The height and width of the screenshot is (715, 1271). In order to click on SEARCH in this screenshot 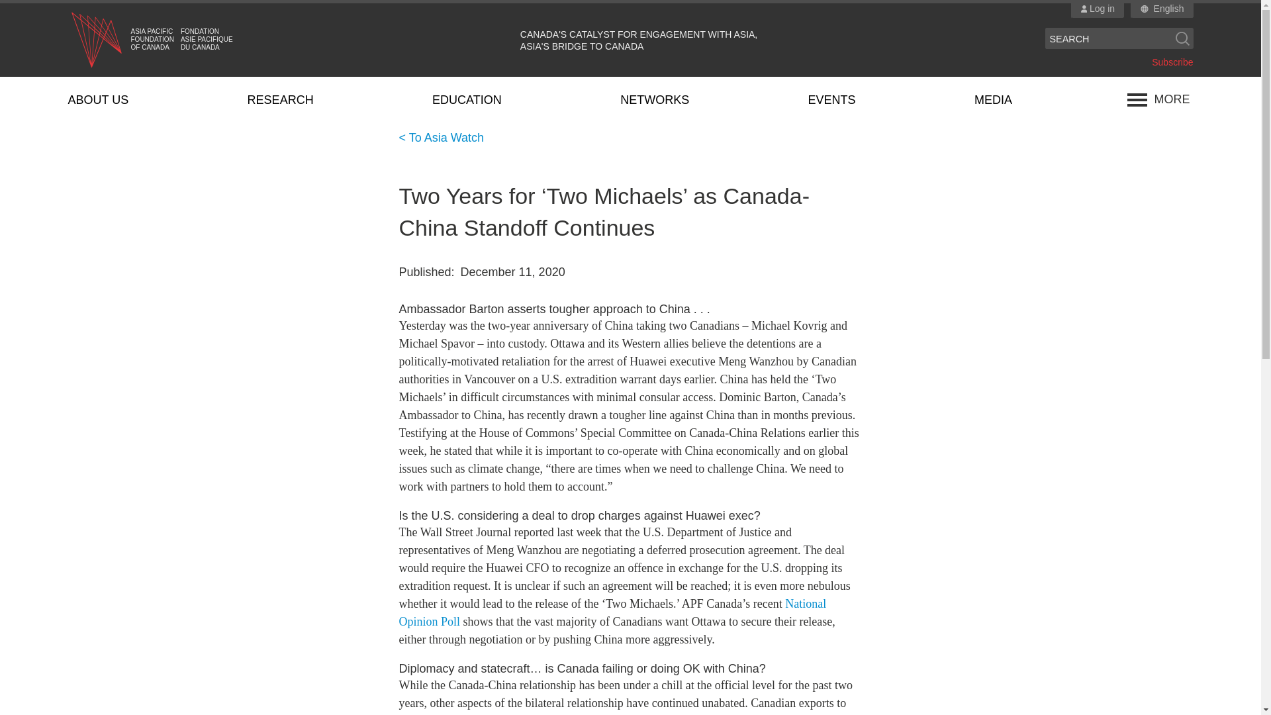, I will do `click(1108, 38)`.